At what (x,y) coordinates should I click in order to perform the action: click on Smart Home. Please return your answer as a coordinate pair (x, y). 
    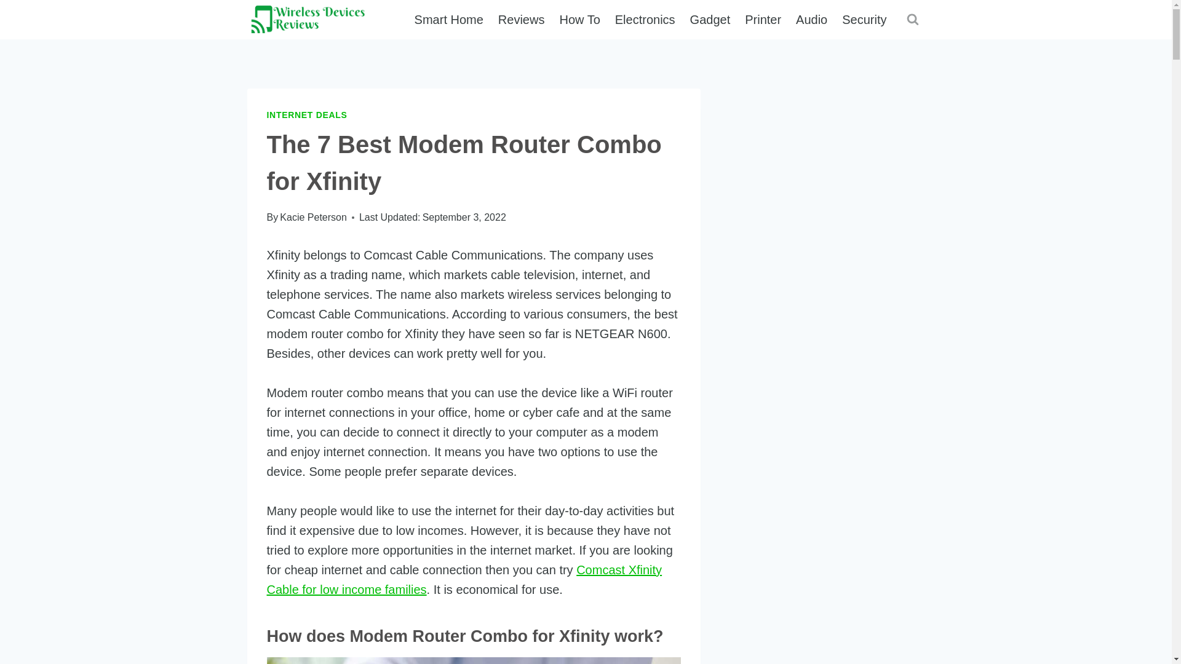
    Looking at the image, I should click on (449, 20).